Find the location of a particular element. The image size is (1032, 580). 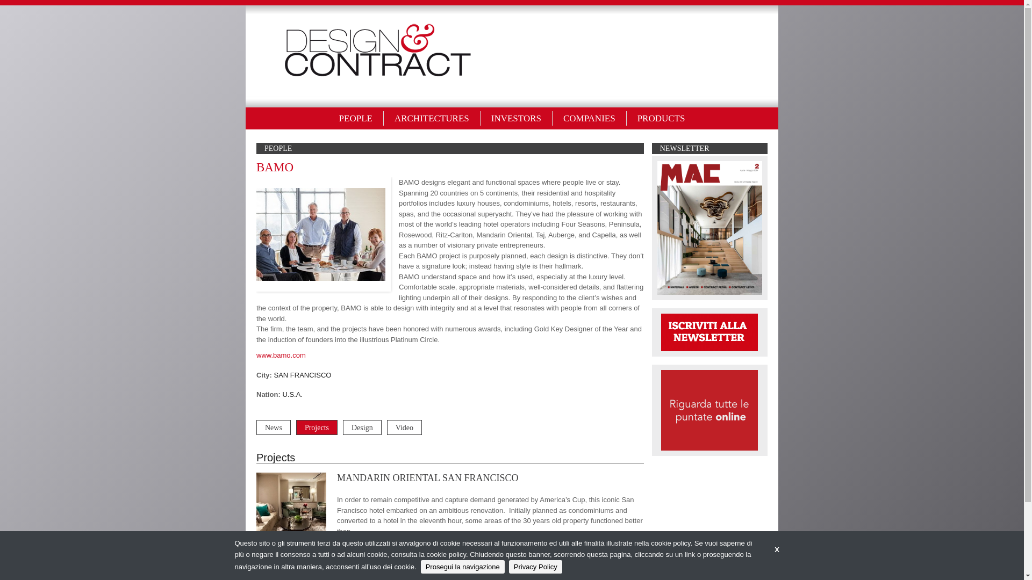

COMPANIES is located at coordinates (589, 118).